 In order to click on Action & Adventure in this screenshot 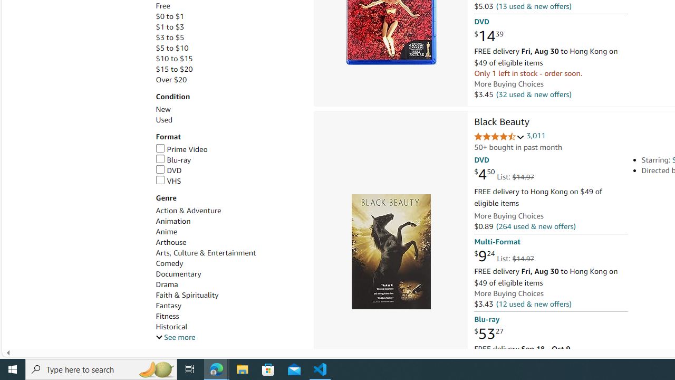, I will do `click(188, 211)`.